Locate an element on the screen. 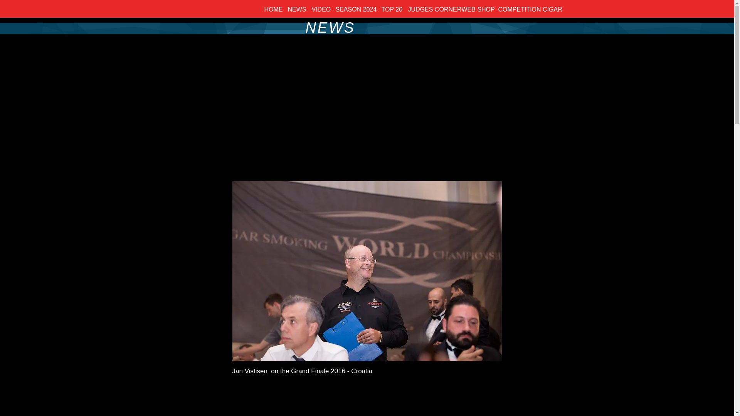 The image size is (740, 416). VIDEO is located at coordinates (320, 9).